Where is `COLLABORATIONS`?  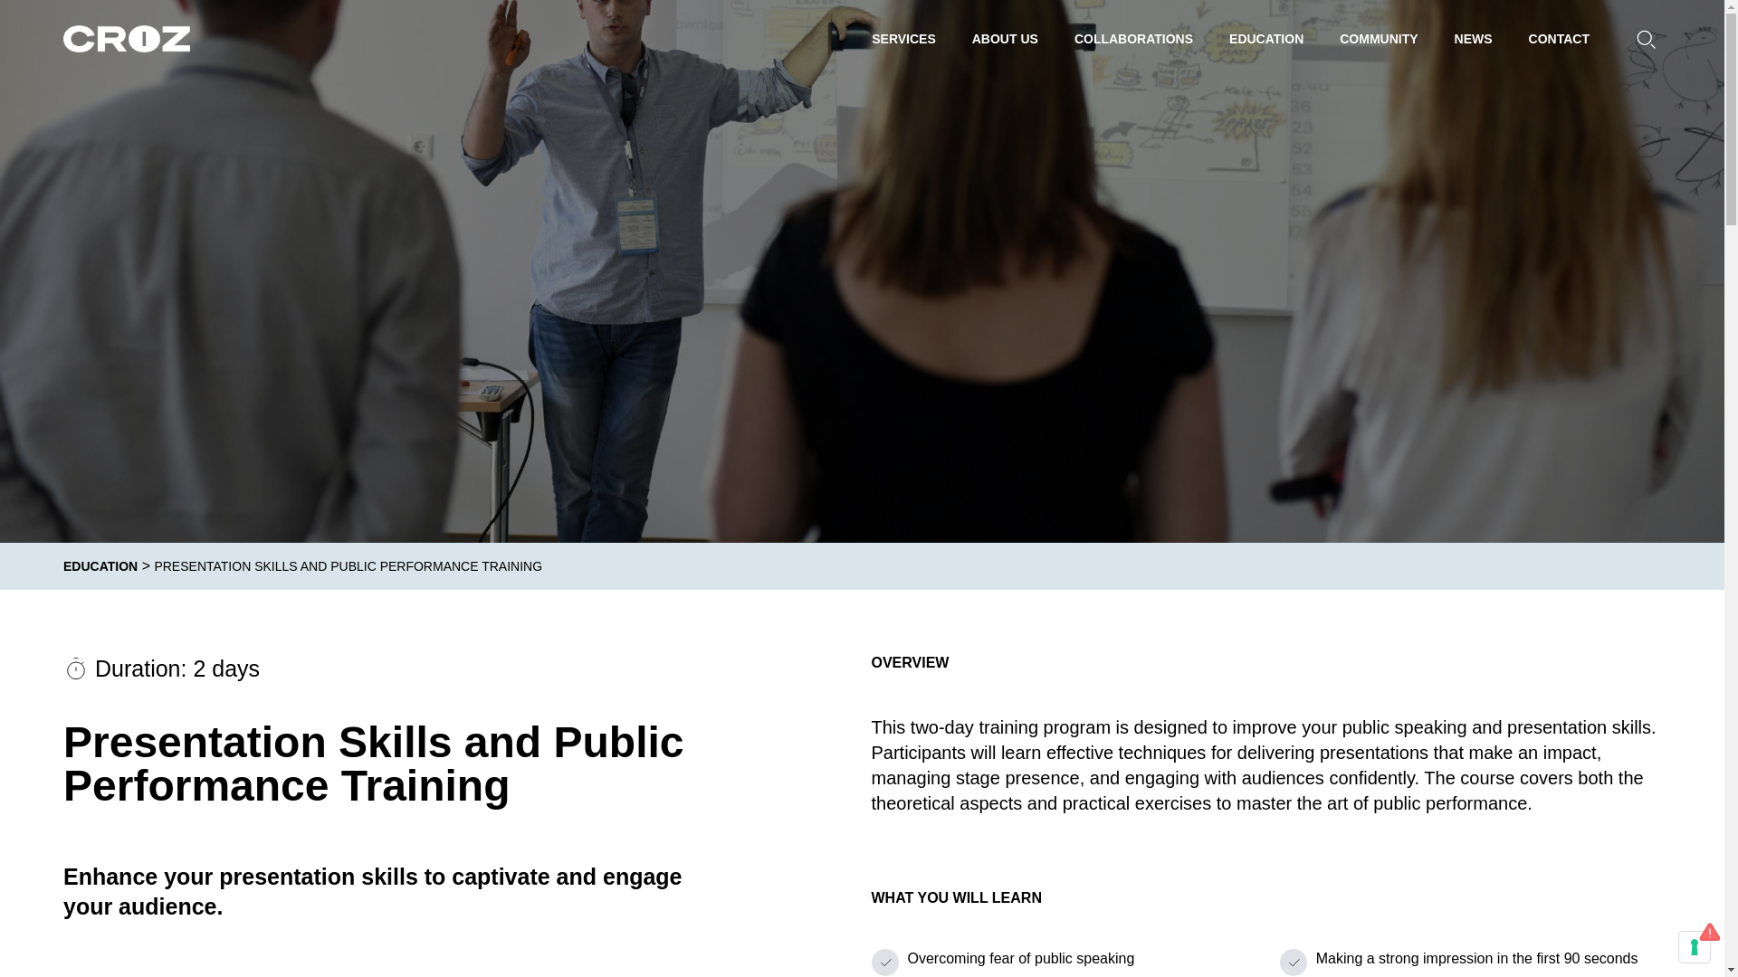 COLLABORATIONS is located at coordinates (1133, 38).